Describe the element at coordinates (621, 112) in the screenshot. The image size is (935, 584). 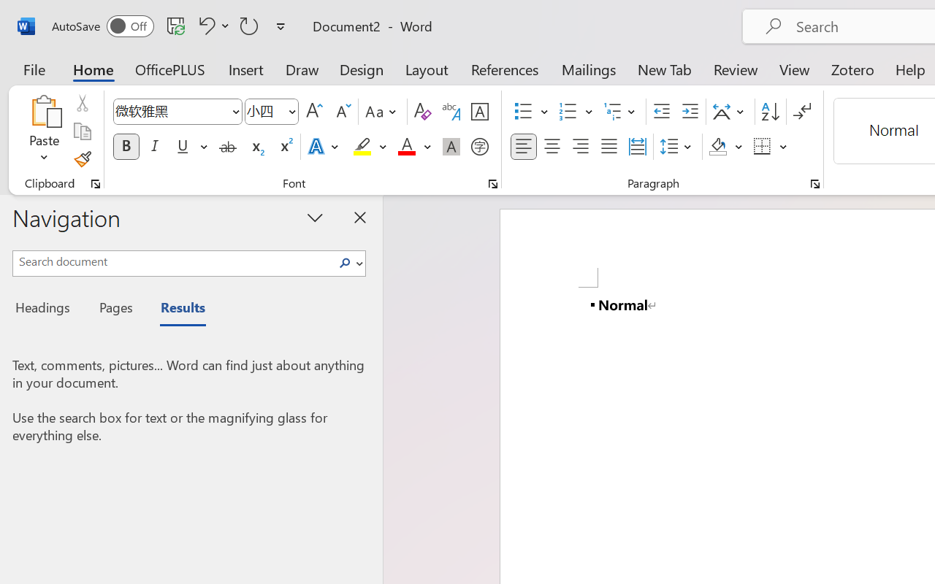
I see `Multilevel List` at that location.